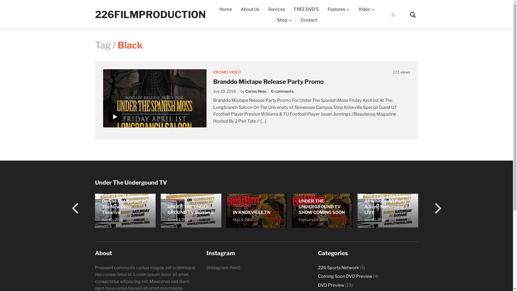 This screenshot has height=291, width=517. I want to click on DVD Preview, so click(331, 285).